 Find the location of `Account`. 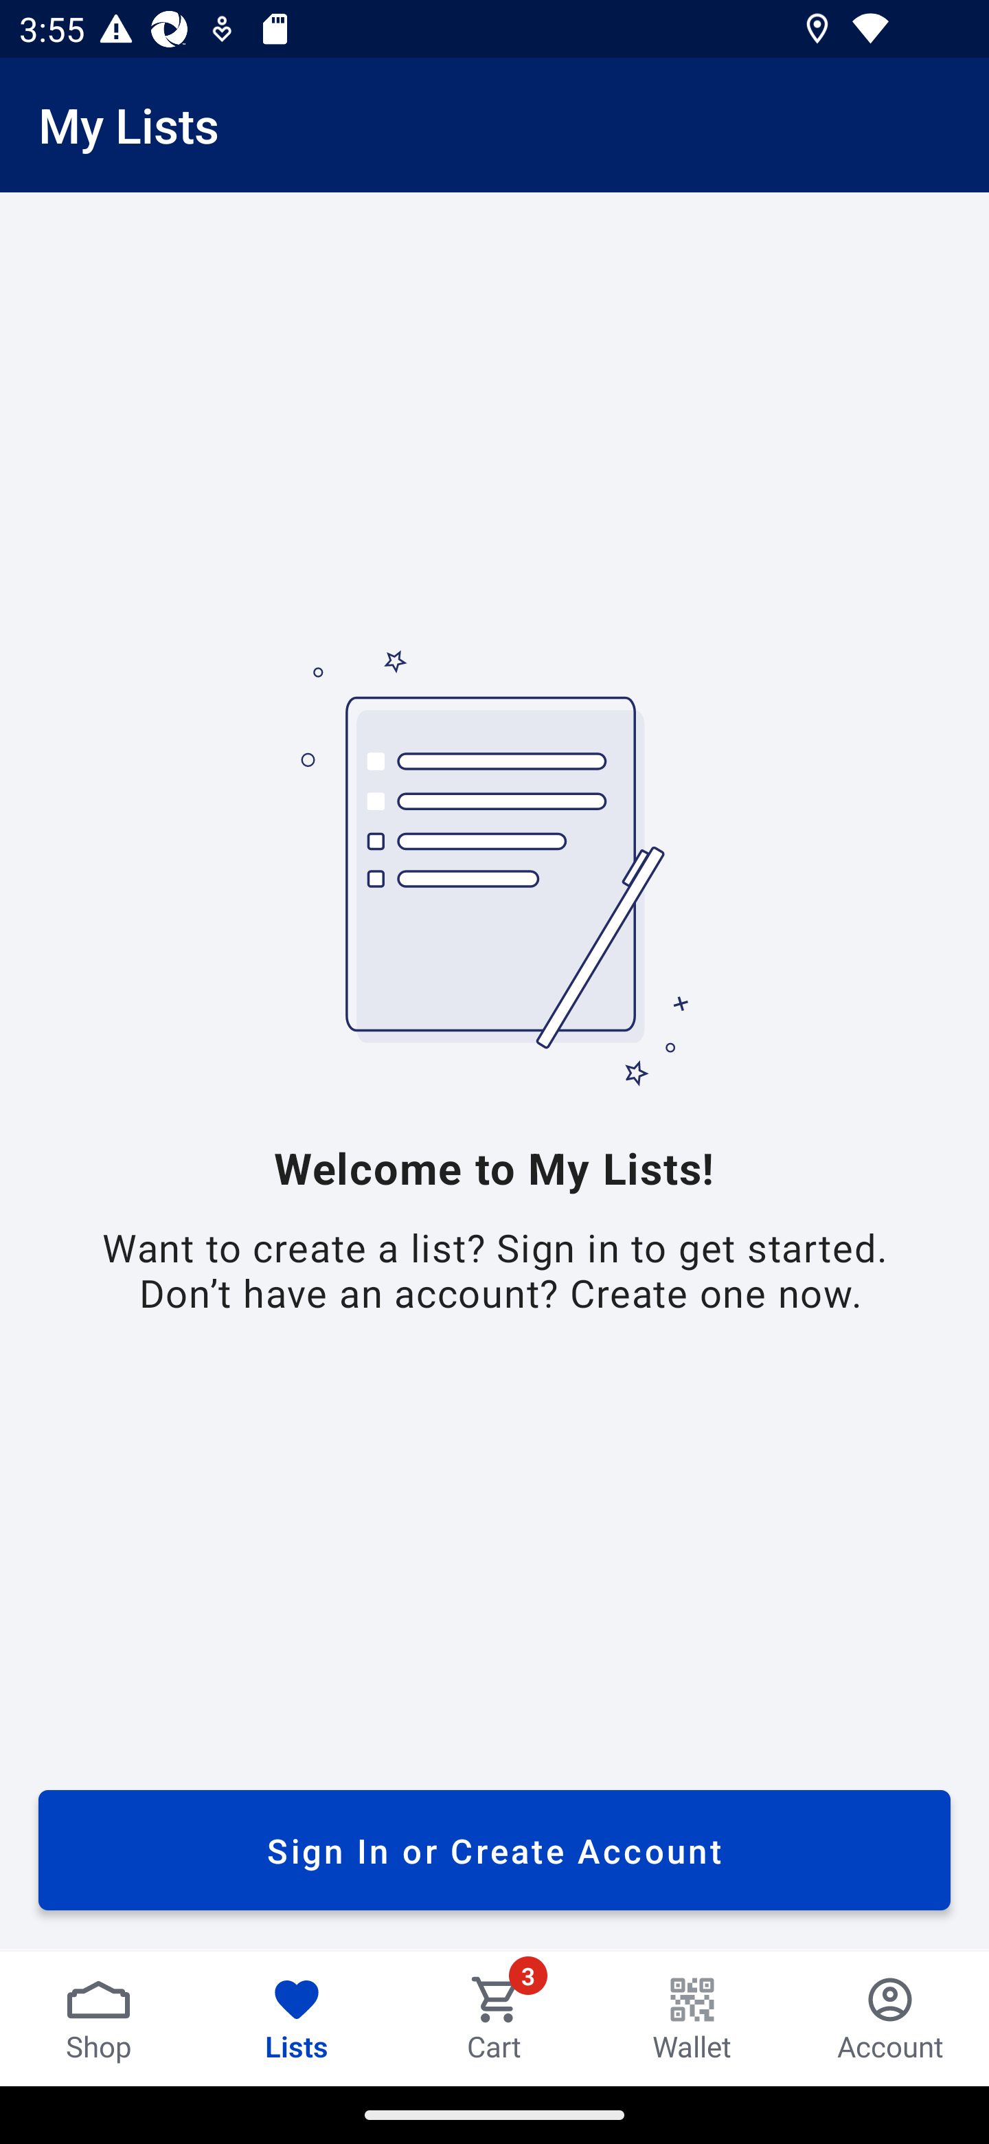

Account is located at coordinates (890, 2018).